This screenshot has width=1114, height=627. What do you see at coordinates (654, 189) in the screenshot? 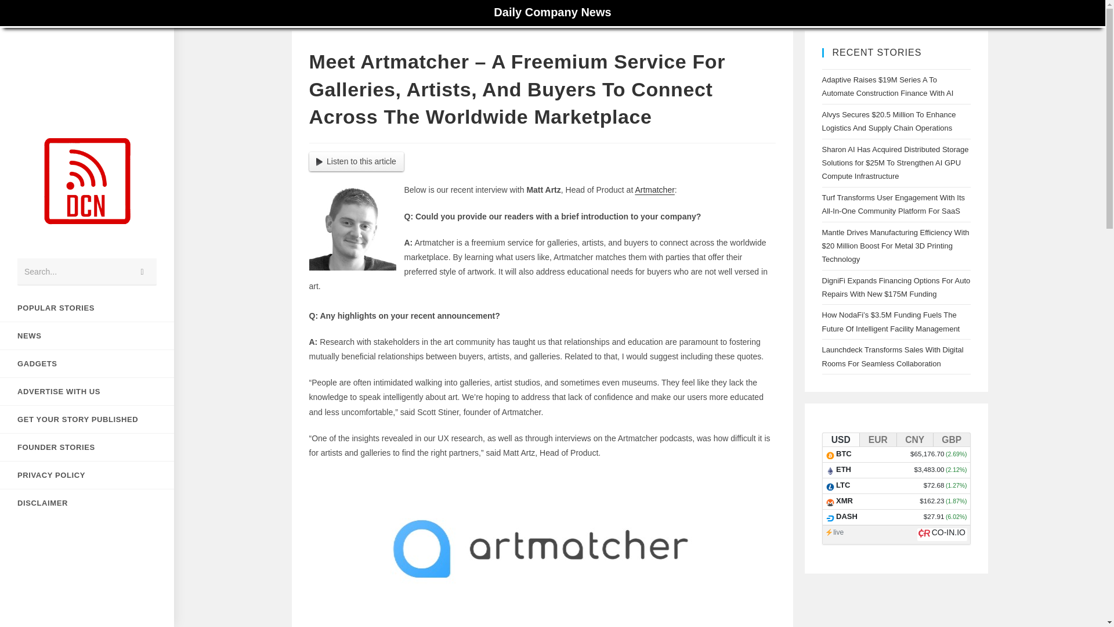
I see `Artmatcher` at bounding box center [654, 189].